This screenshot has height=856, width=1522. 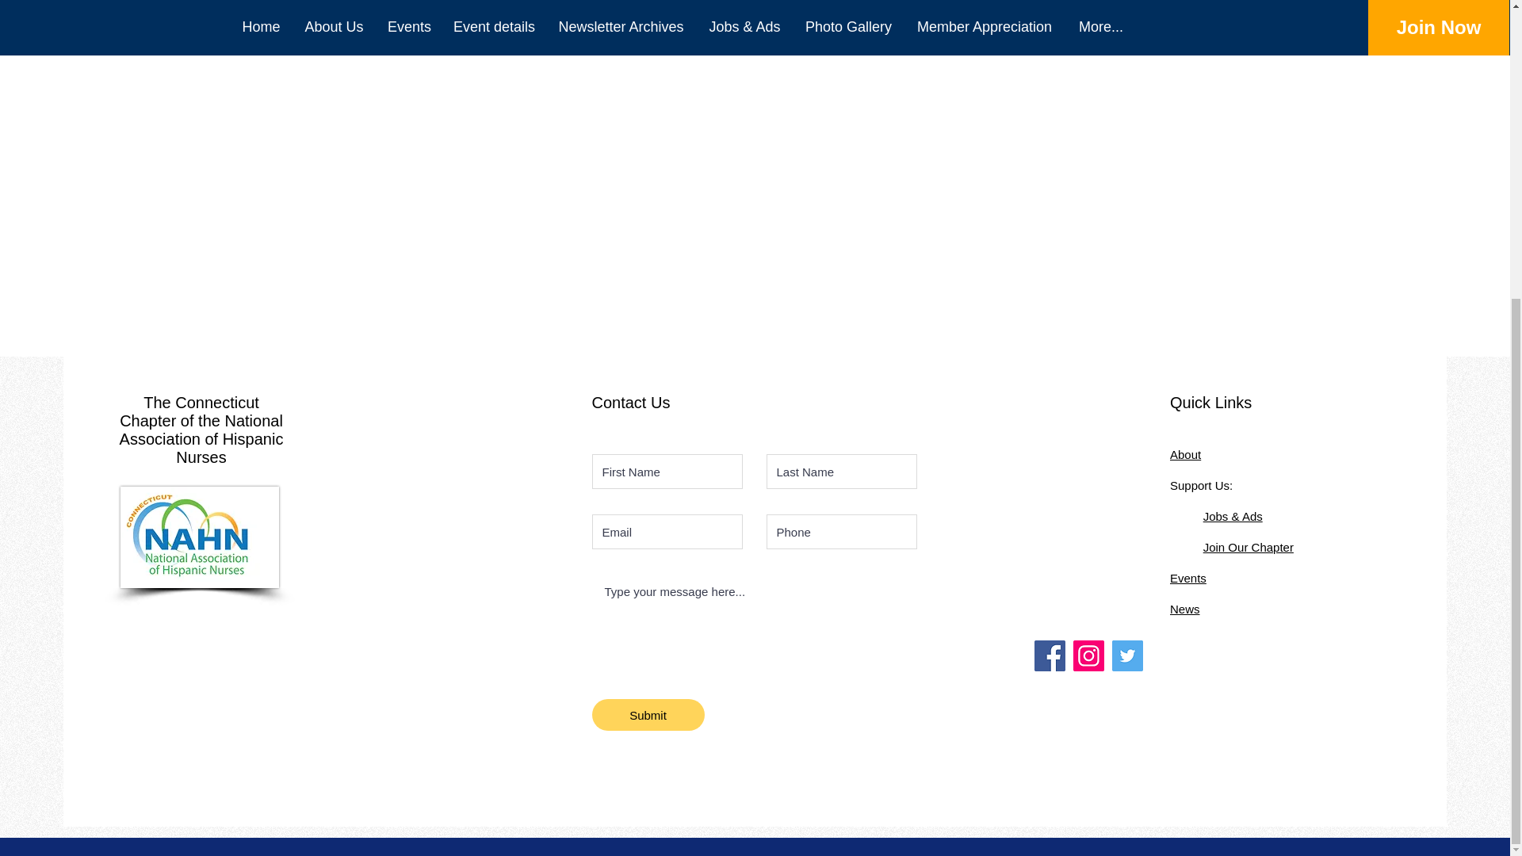 I want to click on CT NAHN Logo.jpg, so click(x=199, y=537).